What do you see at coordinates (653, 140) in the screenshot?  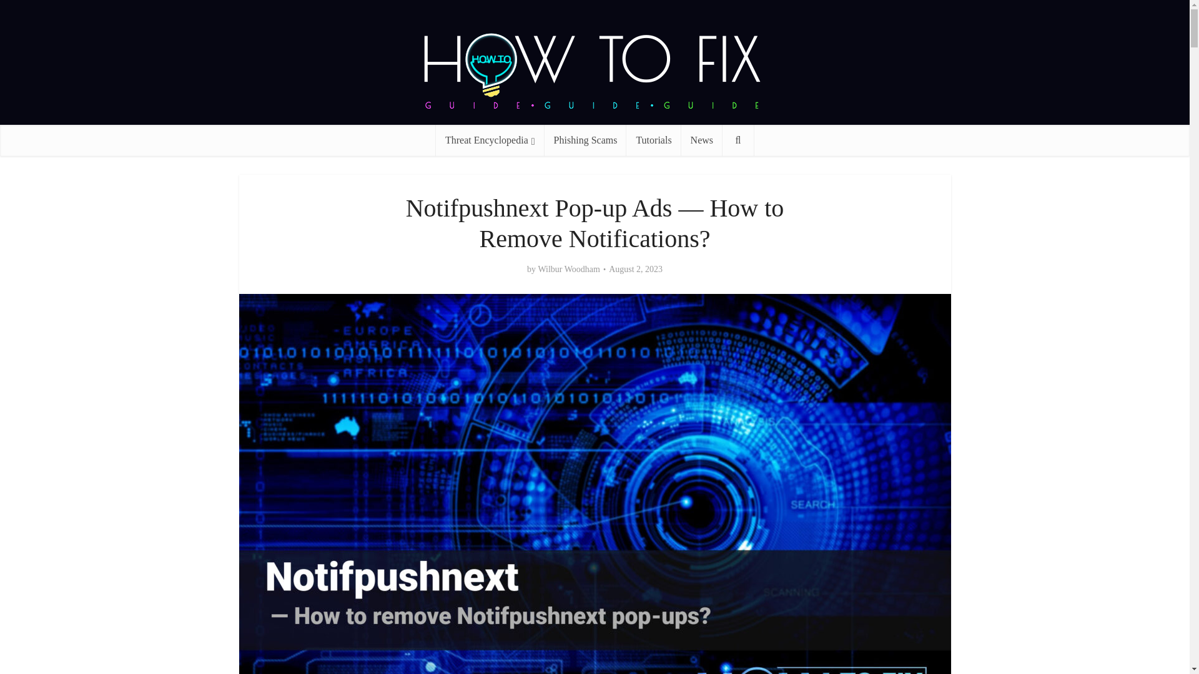 I see `Tutorials` at bounding box center [653, 140].